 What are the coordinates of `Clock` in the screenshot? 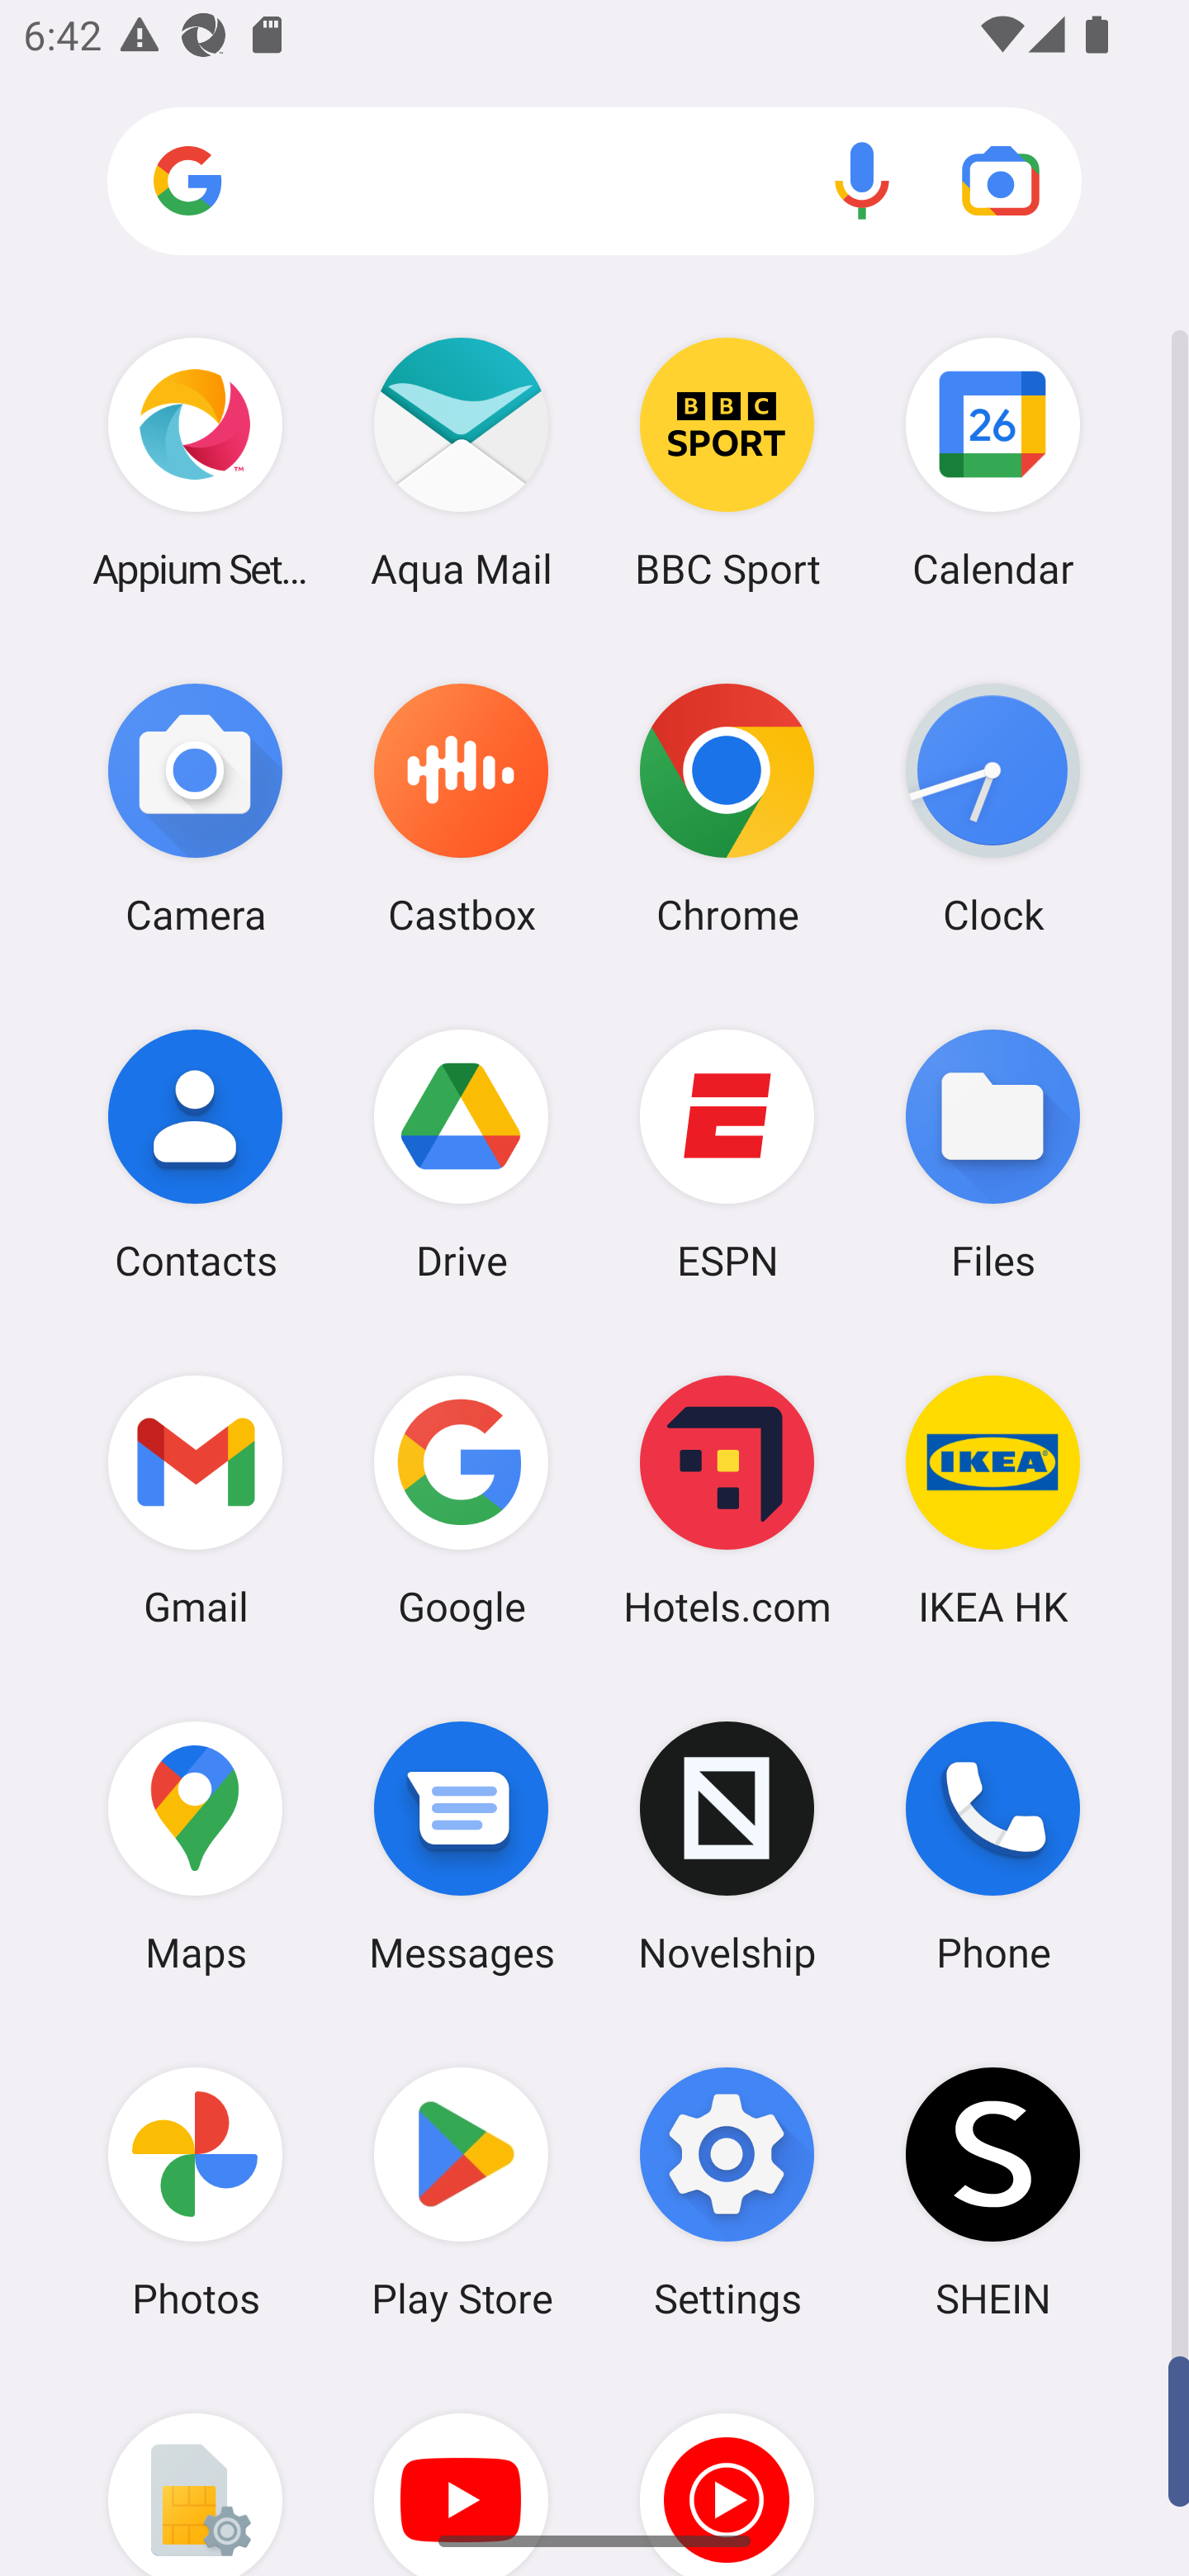 It's located at (992, 808).